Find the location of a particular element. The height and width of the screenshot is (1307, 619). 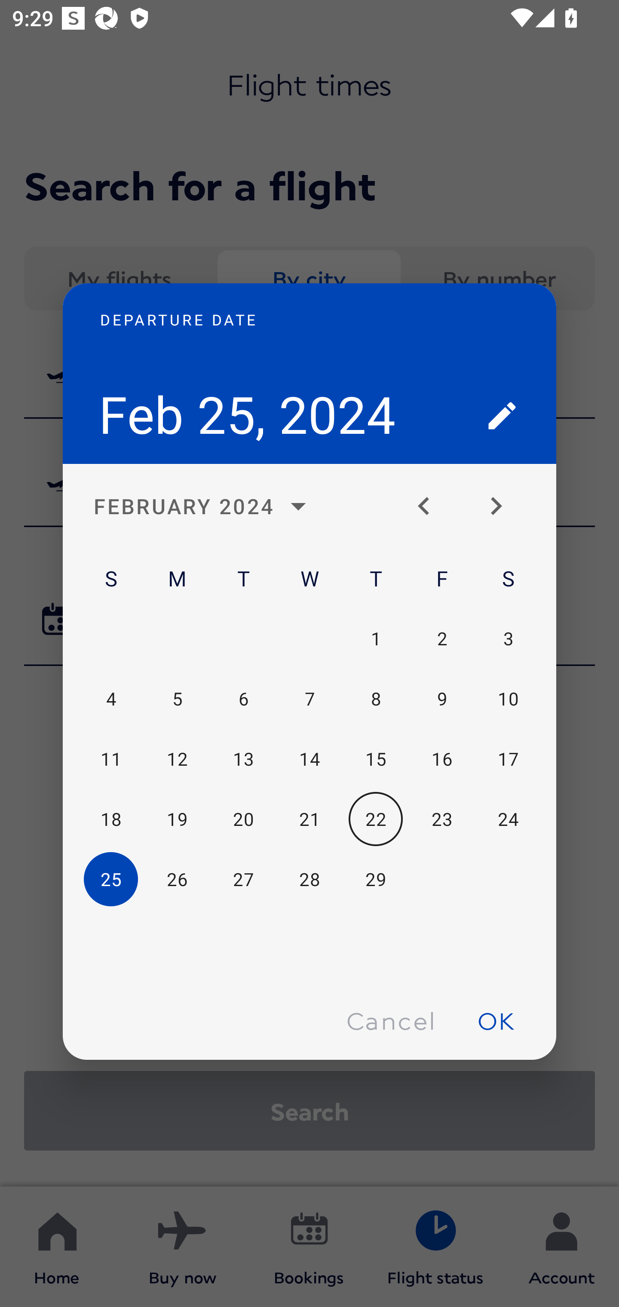

Change to previous month is located at coordinates (430, 506).